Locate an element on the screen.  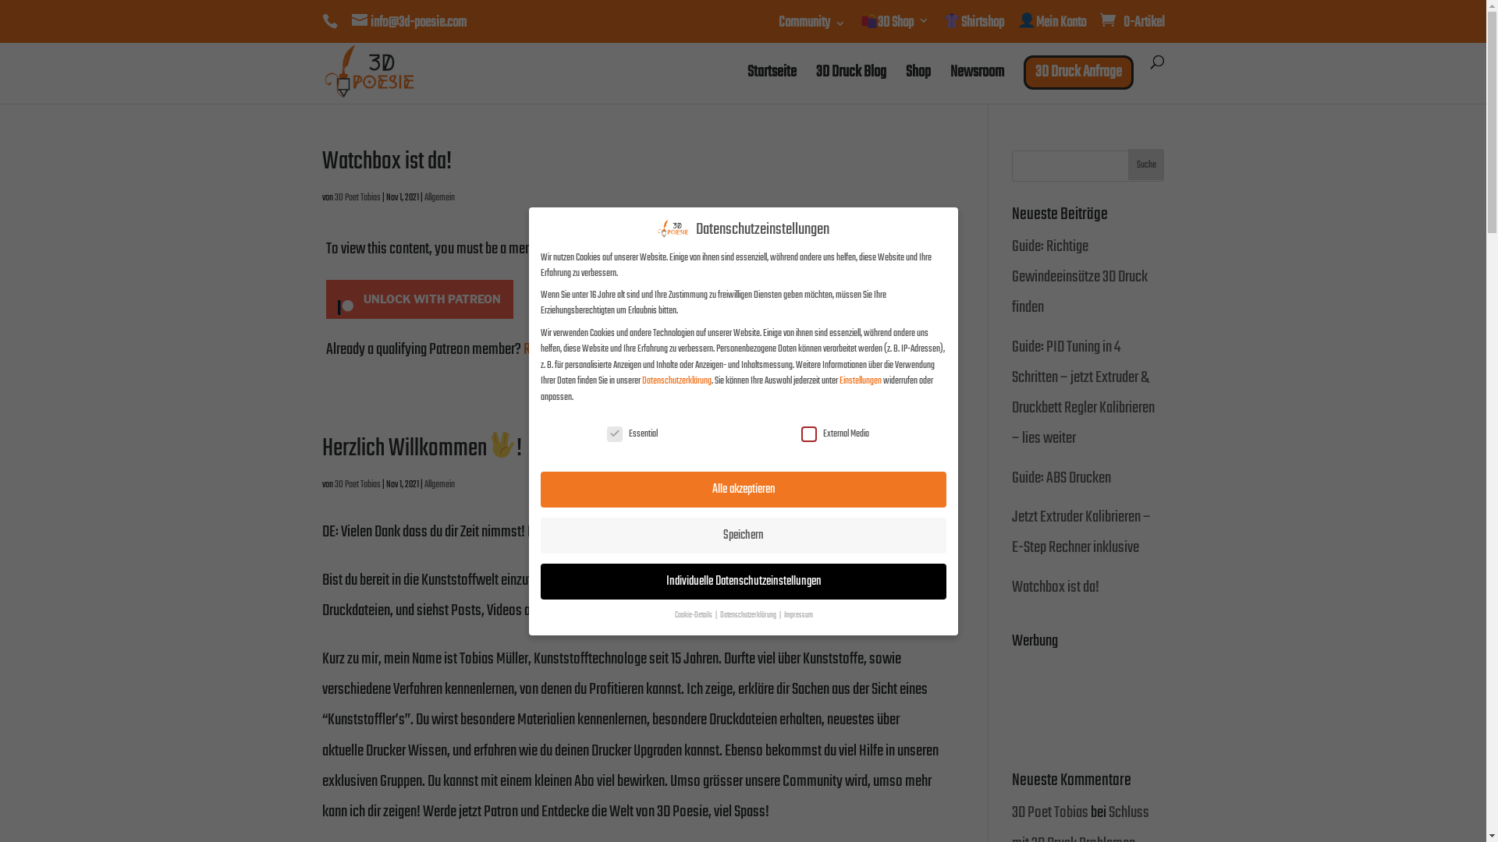
info@3d-poesie.com is located at coordinates (409, 23).